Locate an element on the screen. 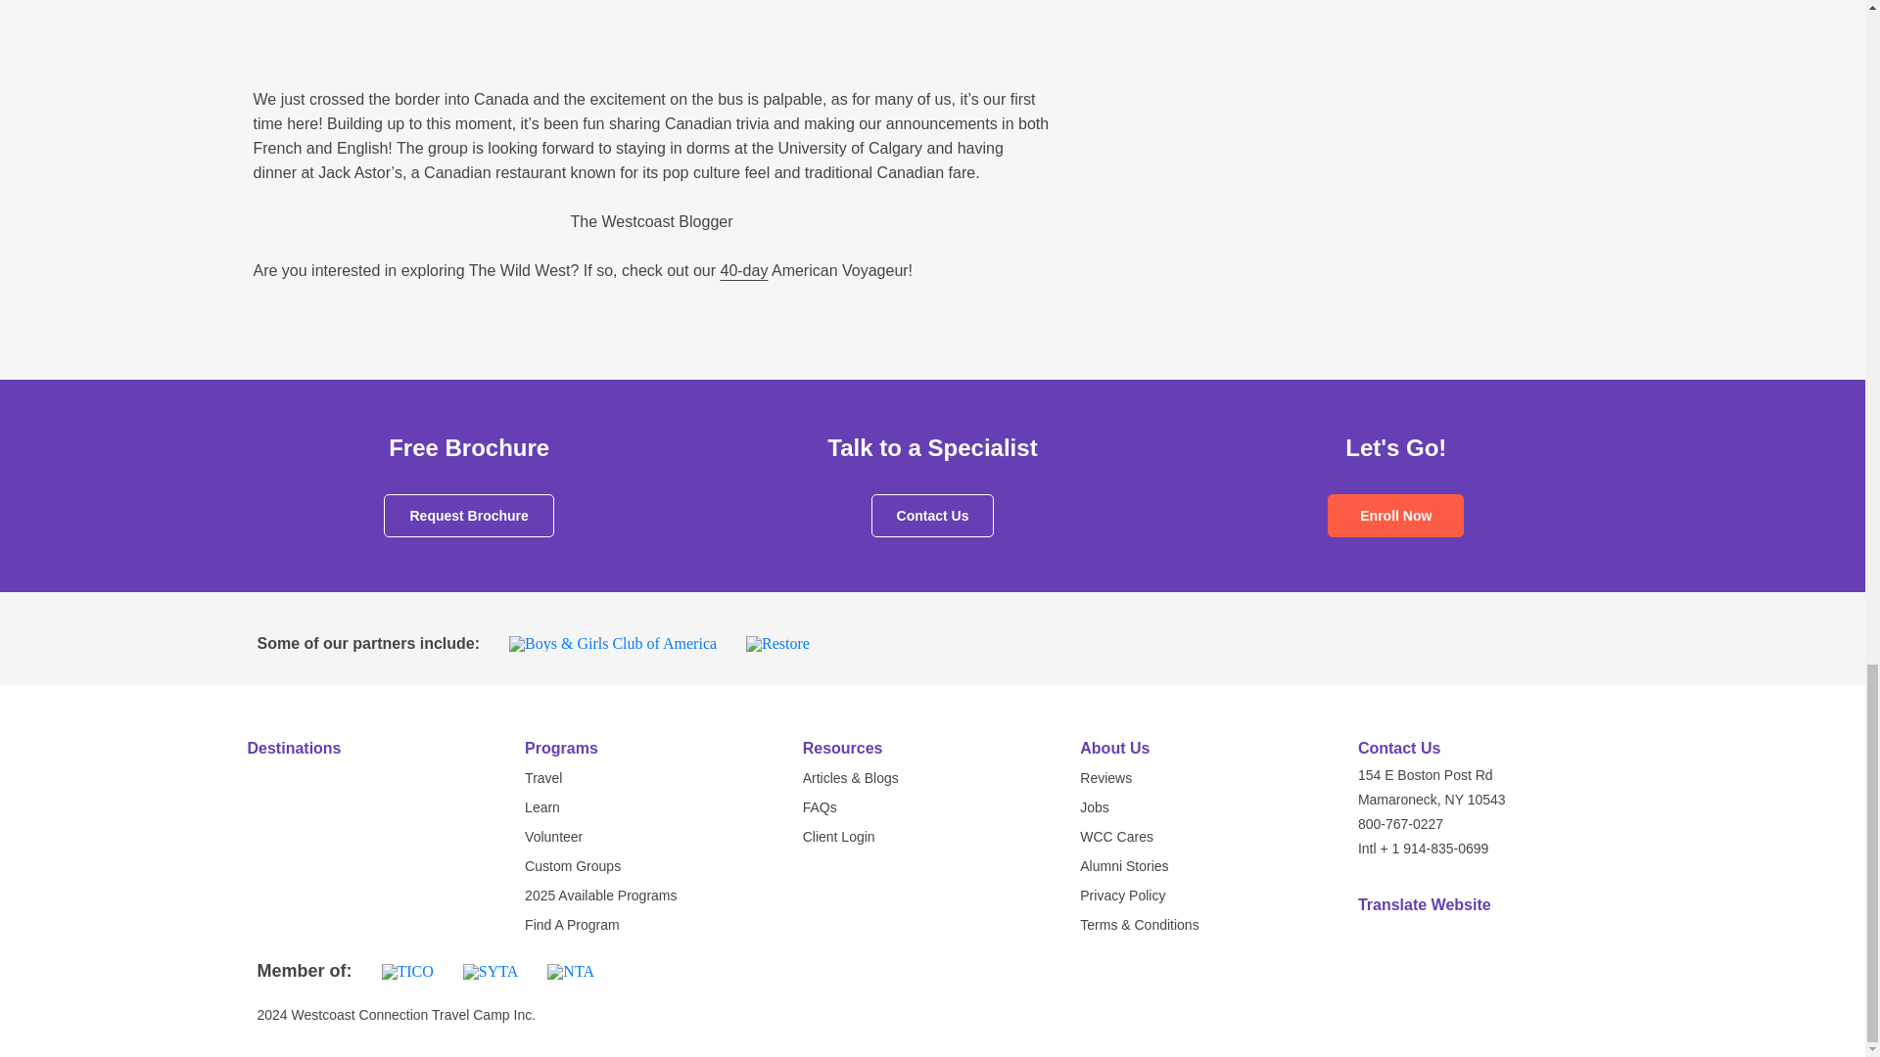  Contact Us is located at coordinates (932, 515).